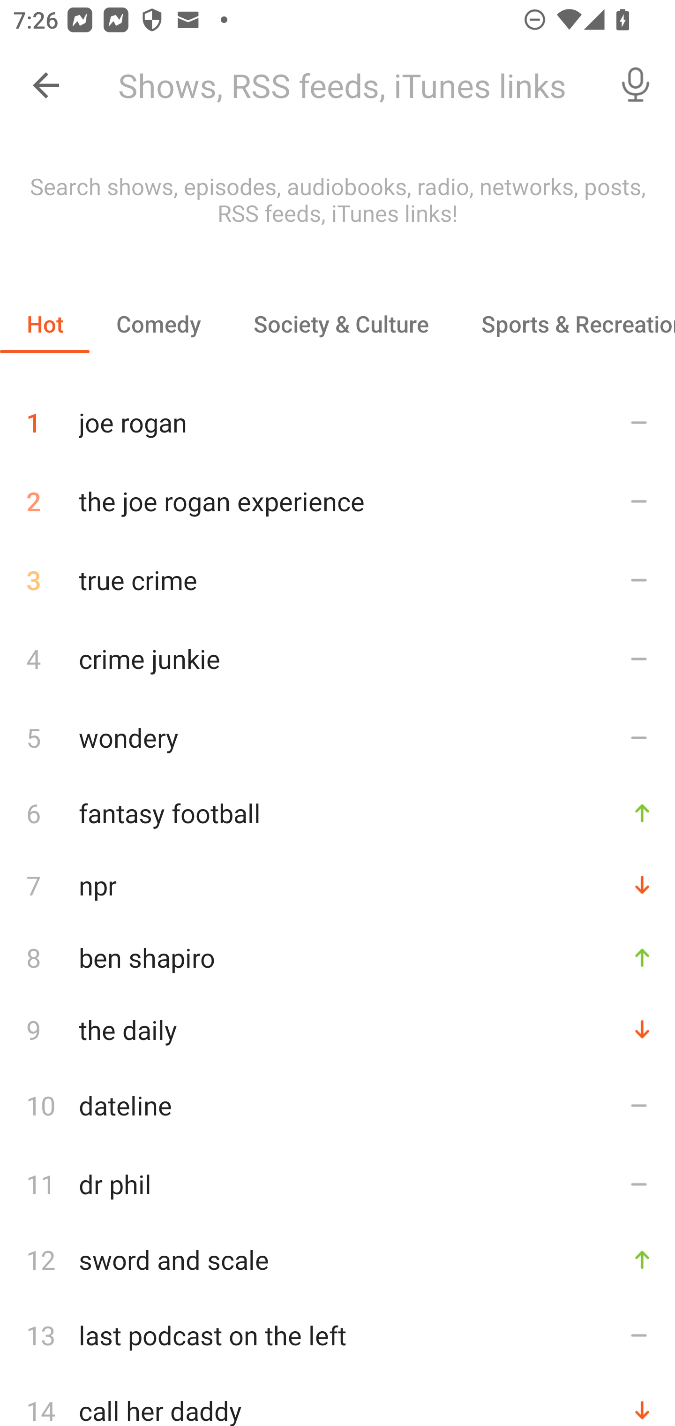  What do you see at coordinates (158, 324) in the screenshot?
I see `Comedy` at bounding box center [158, 324].